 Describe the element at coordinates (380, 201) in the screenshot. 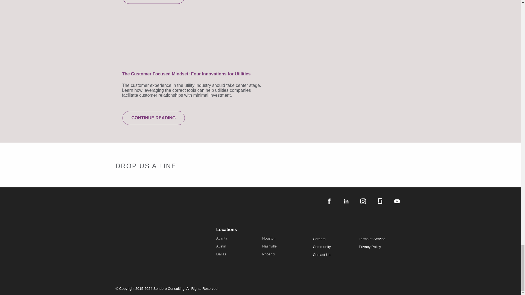

I see `Glassdoor` at that location.